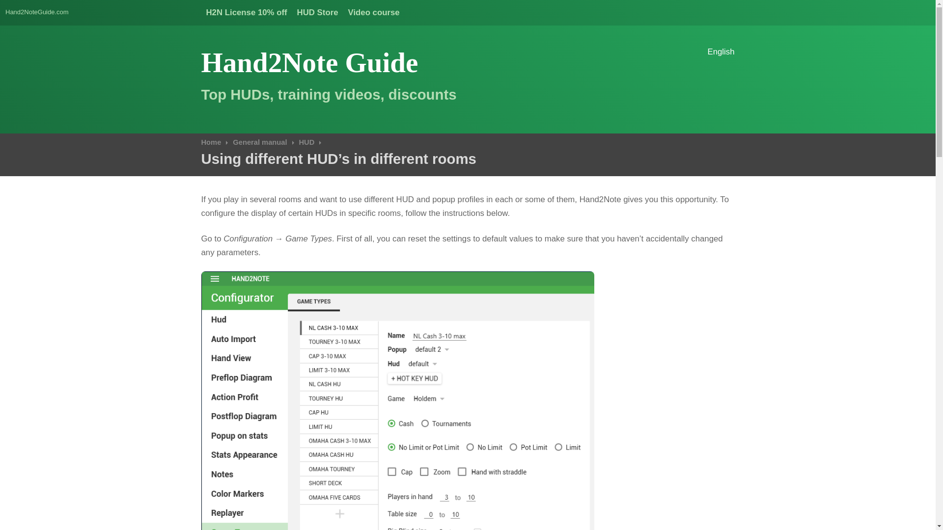 The image size is (943, 530). I want to click on Hand2NoteGuide.com, so click(37, 12).